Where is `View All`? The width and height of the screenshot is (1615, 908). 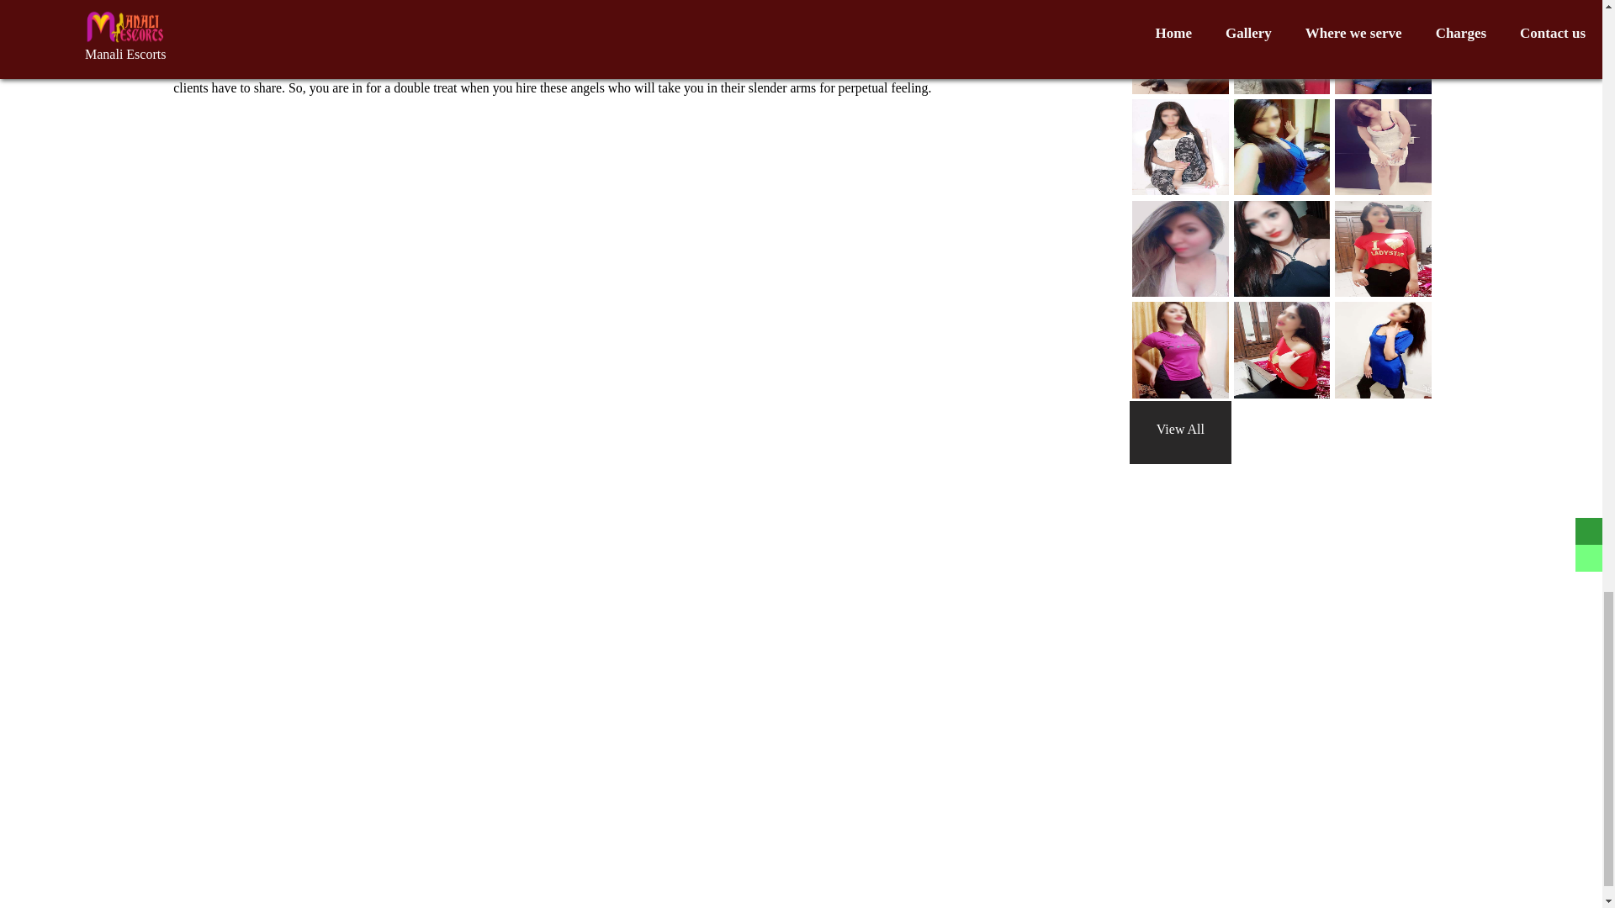 View All is located at coordinates (1180, 429).